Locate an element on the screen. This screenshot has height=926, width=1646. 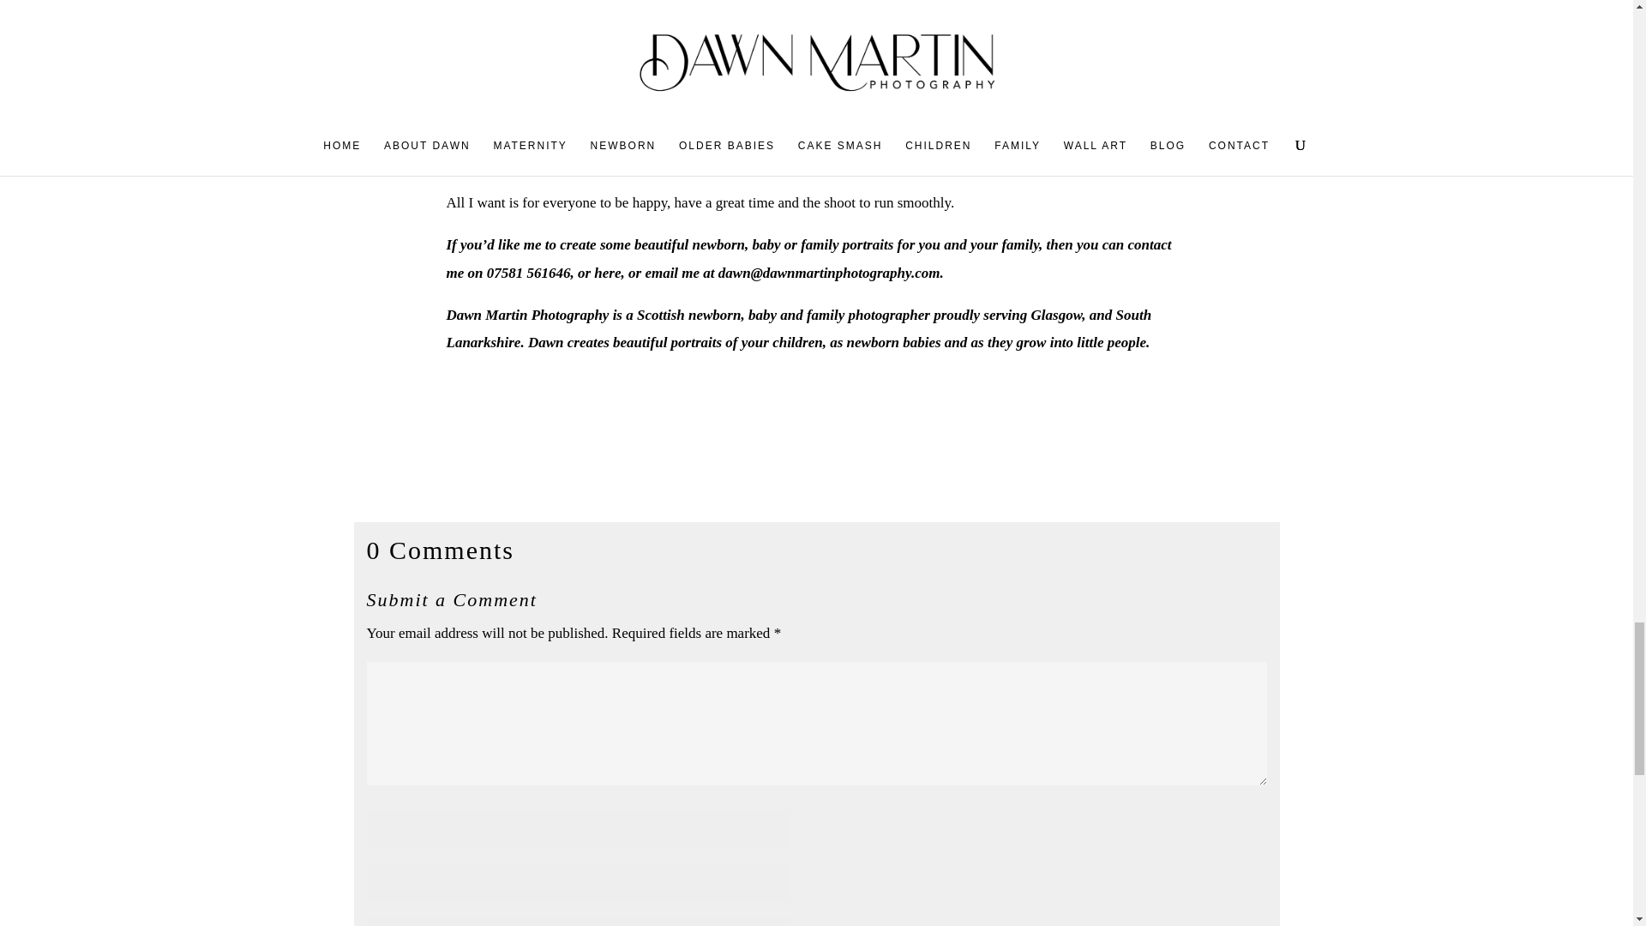
baby is located at coordinates (763, 314).